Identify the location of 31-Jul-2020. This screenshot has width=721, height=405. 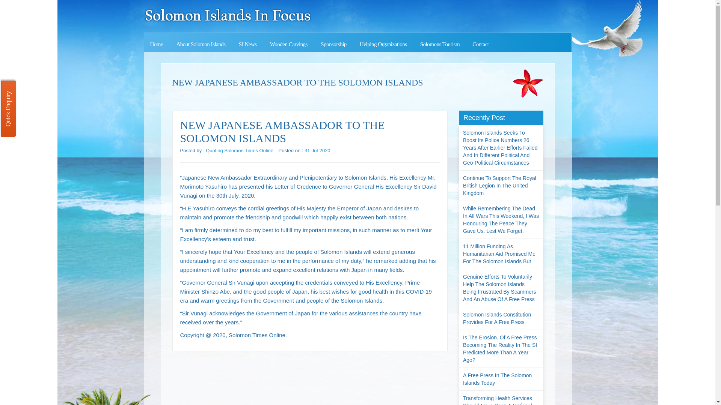
(317, 150).